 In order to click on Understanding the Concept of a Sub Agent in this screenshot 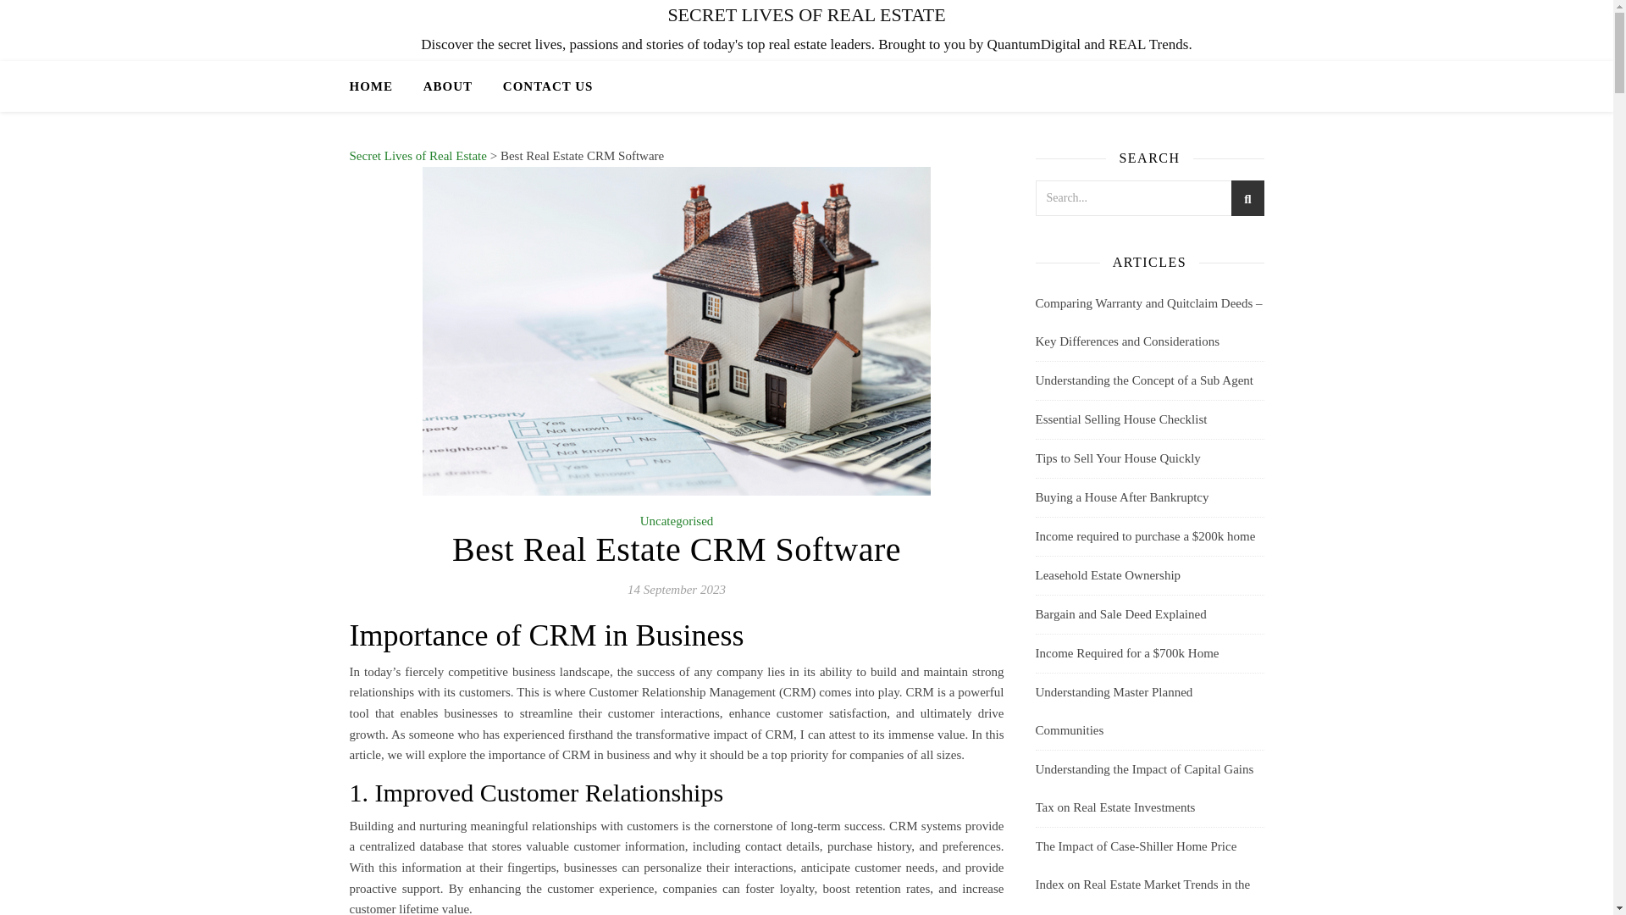, I will do `click(1143, 380)`.